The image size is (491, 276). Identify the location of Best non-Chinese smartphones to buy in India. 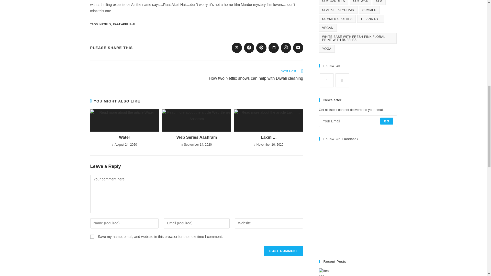
(327, 272).